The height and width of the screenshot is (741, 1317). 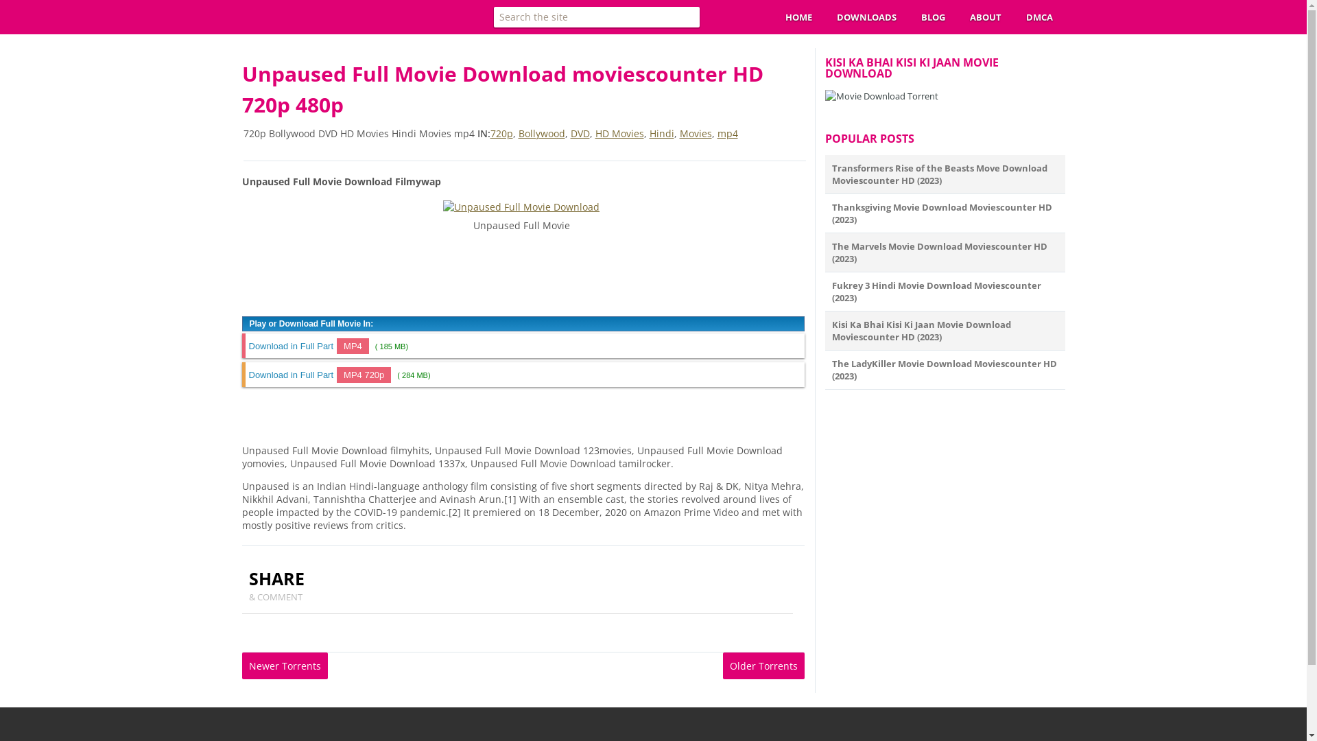 What do you see at coordinates (580, 133) in the screenshot?
I see `DVD` at bounding box center [580, 133].